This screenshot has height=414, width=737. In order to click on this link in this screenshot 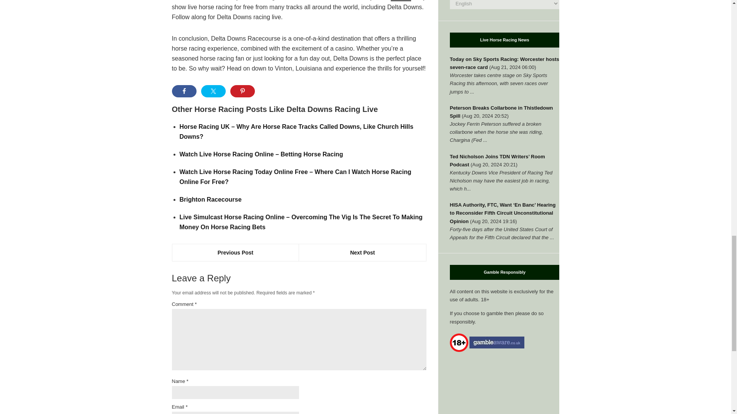, I will do `click(401, 1)`.